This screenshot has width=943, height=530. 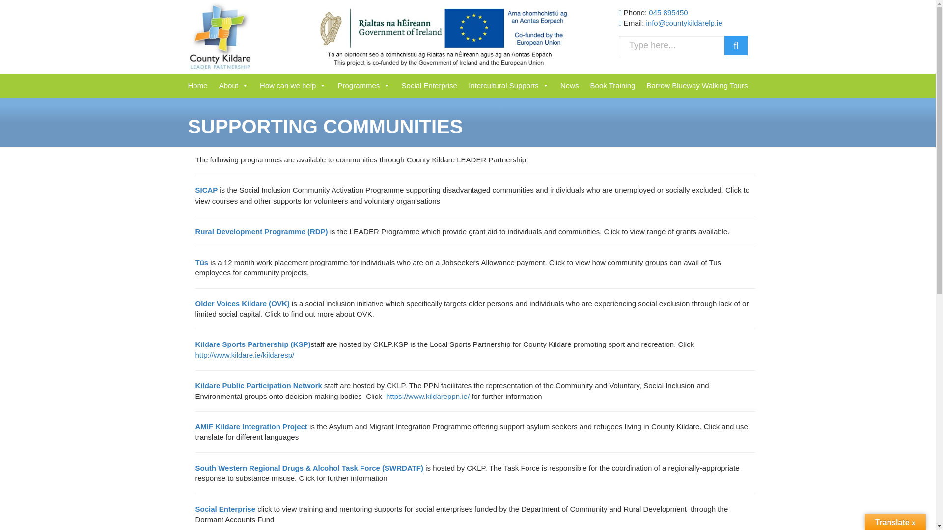 What do you see at coordinates (220, 36) in the screenshot?
I see `County Kildare LEADER Partnership` at bounding box center [220, 36].